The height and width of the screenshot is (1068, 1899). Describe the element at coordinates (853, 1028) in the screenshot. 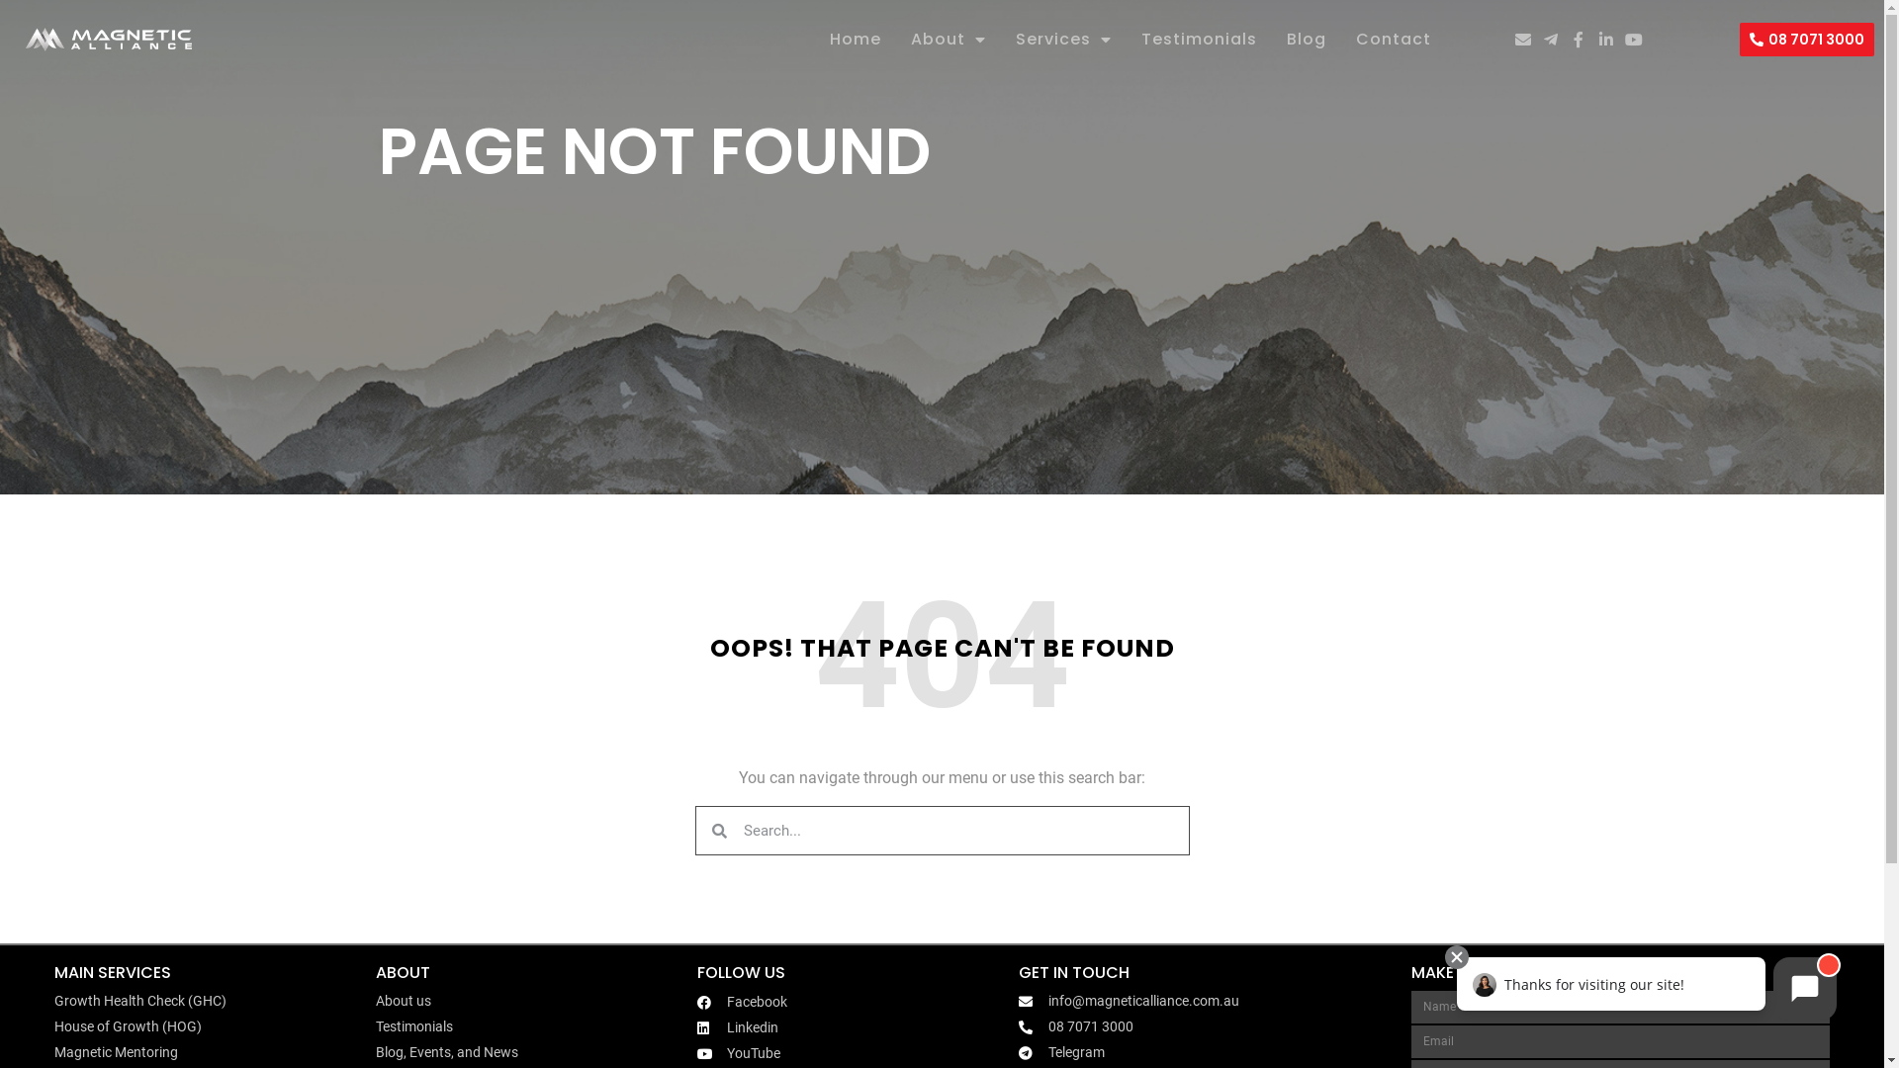

I see `Linkedin` at that location.